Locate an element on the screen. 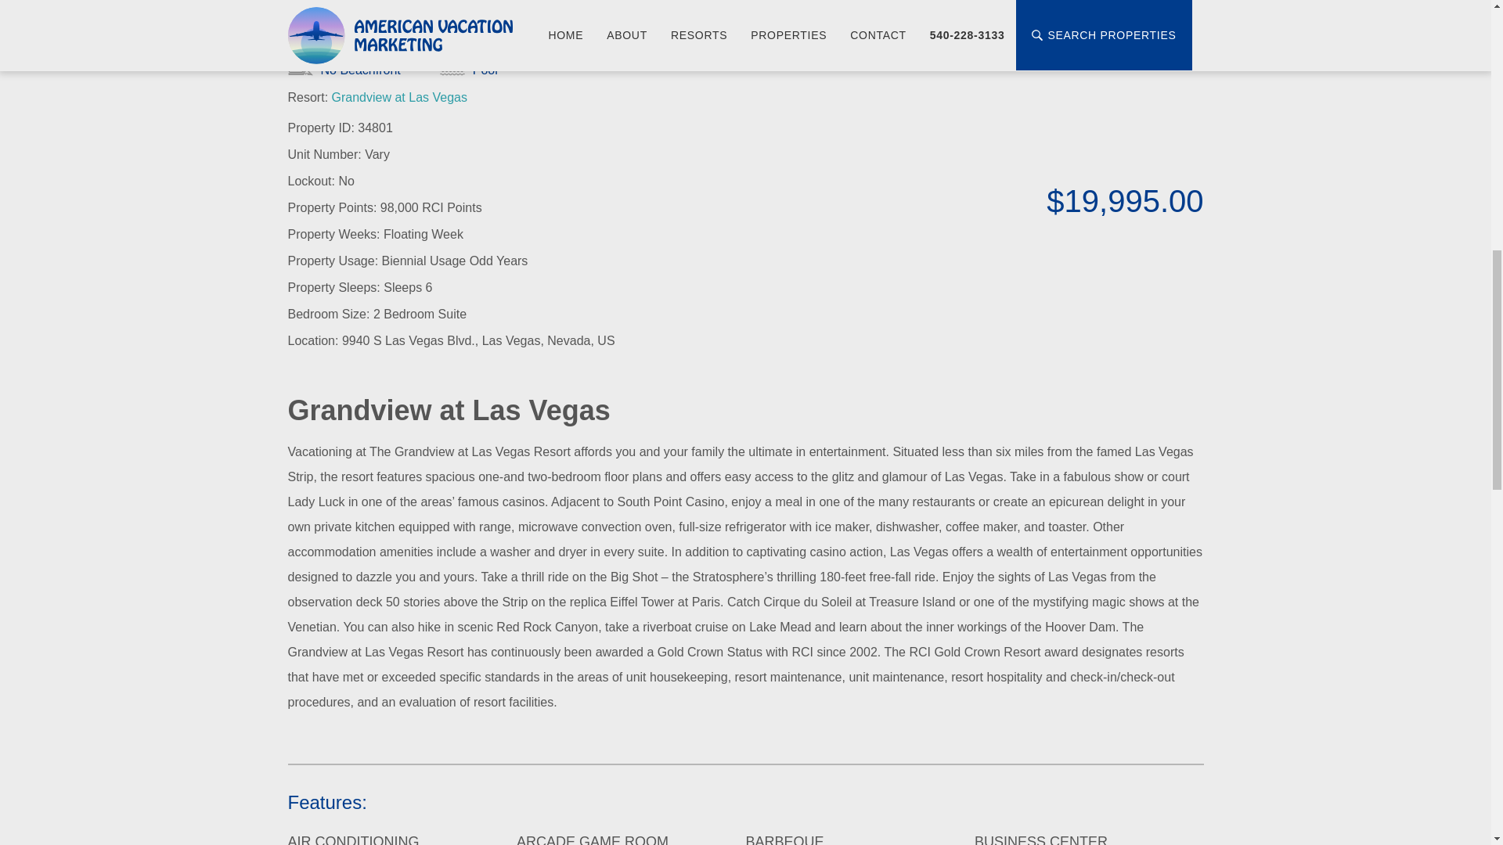 This screenshot has height=845, width=1503. BARBEQUE is located at coordinates (784, 839).